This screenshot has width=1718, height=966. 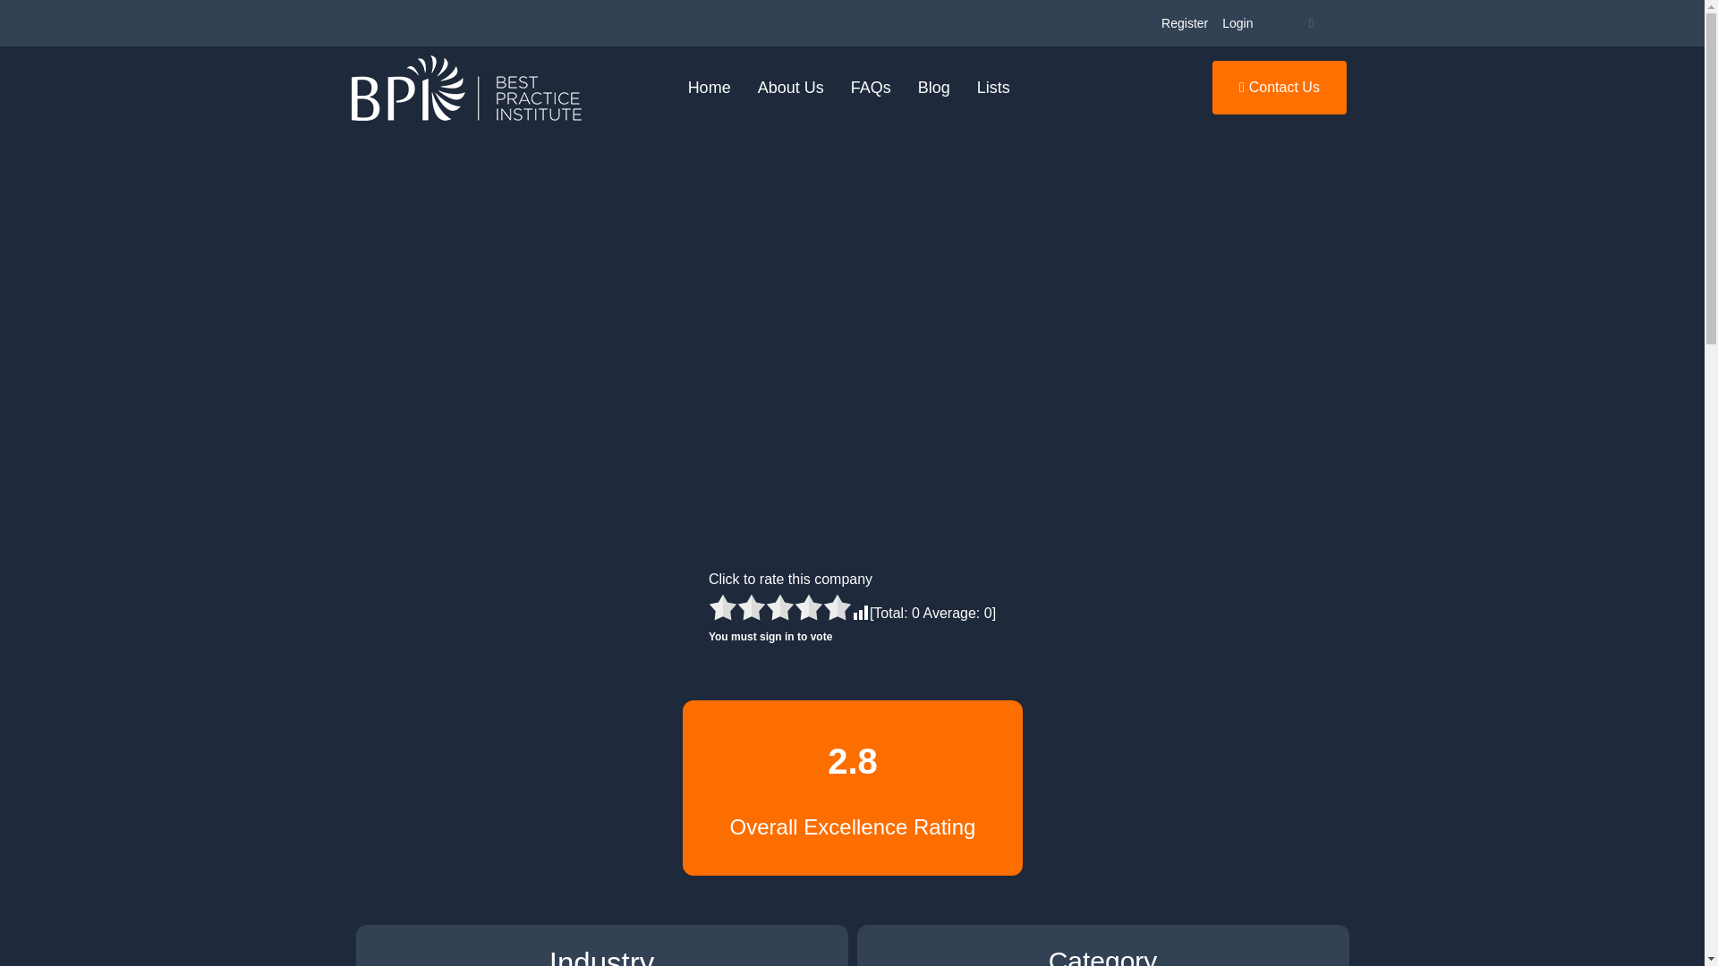 What do you see at coordinates (709, 88) in the screenshot?
I see `Home` at bounding box center [709, 88].